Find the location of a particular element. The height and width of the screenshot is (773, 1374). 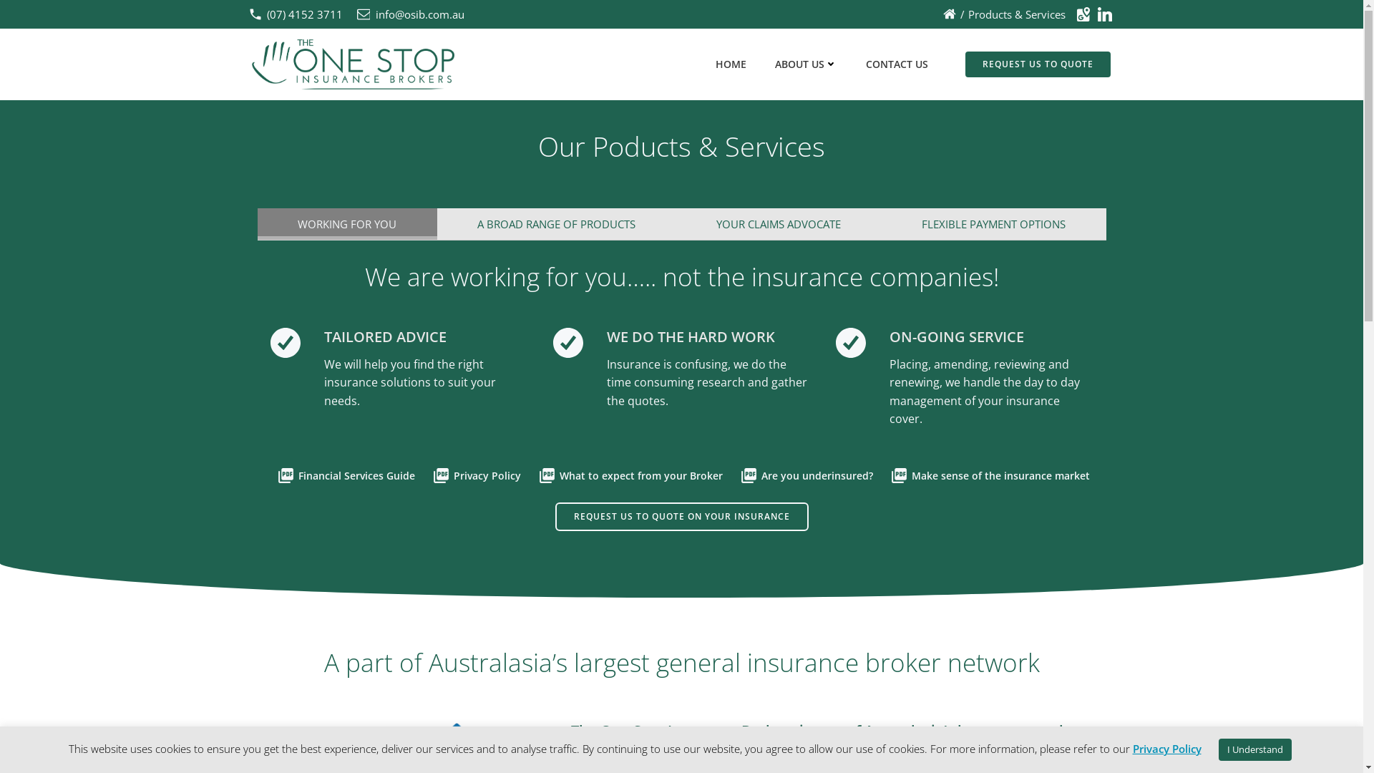

YOUR CLAIMS ADVOCATE is located at coordinates (779, 224).